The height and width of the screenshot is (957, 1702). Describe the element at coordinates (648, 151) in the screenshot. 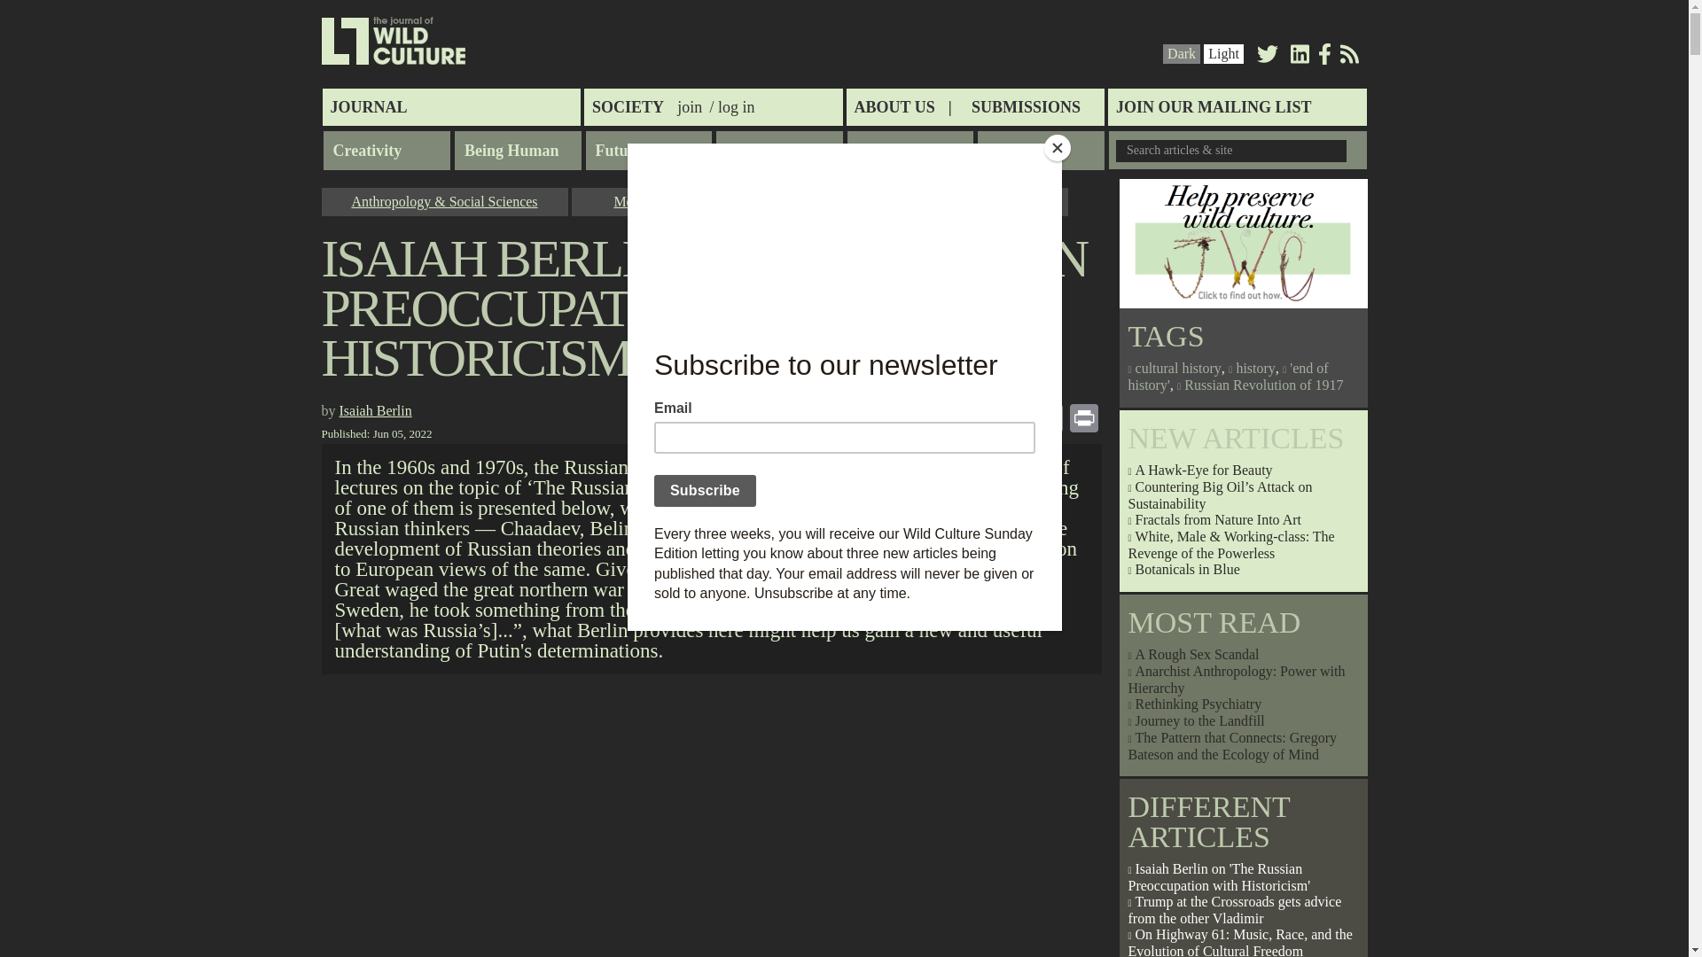

I see `Futures` at that location.